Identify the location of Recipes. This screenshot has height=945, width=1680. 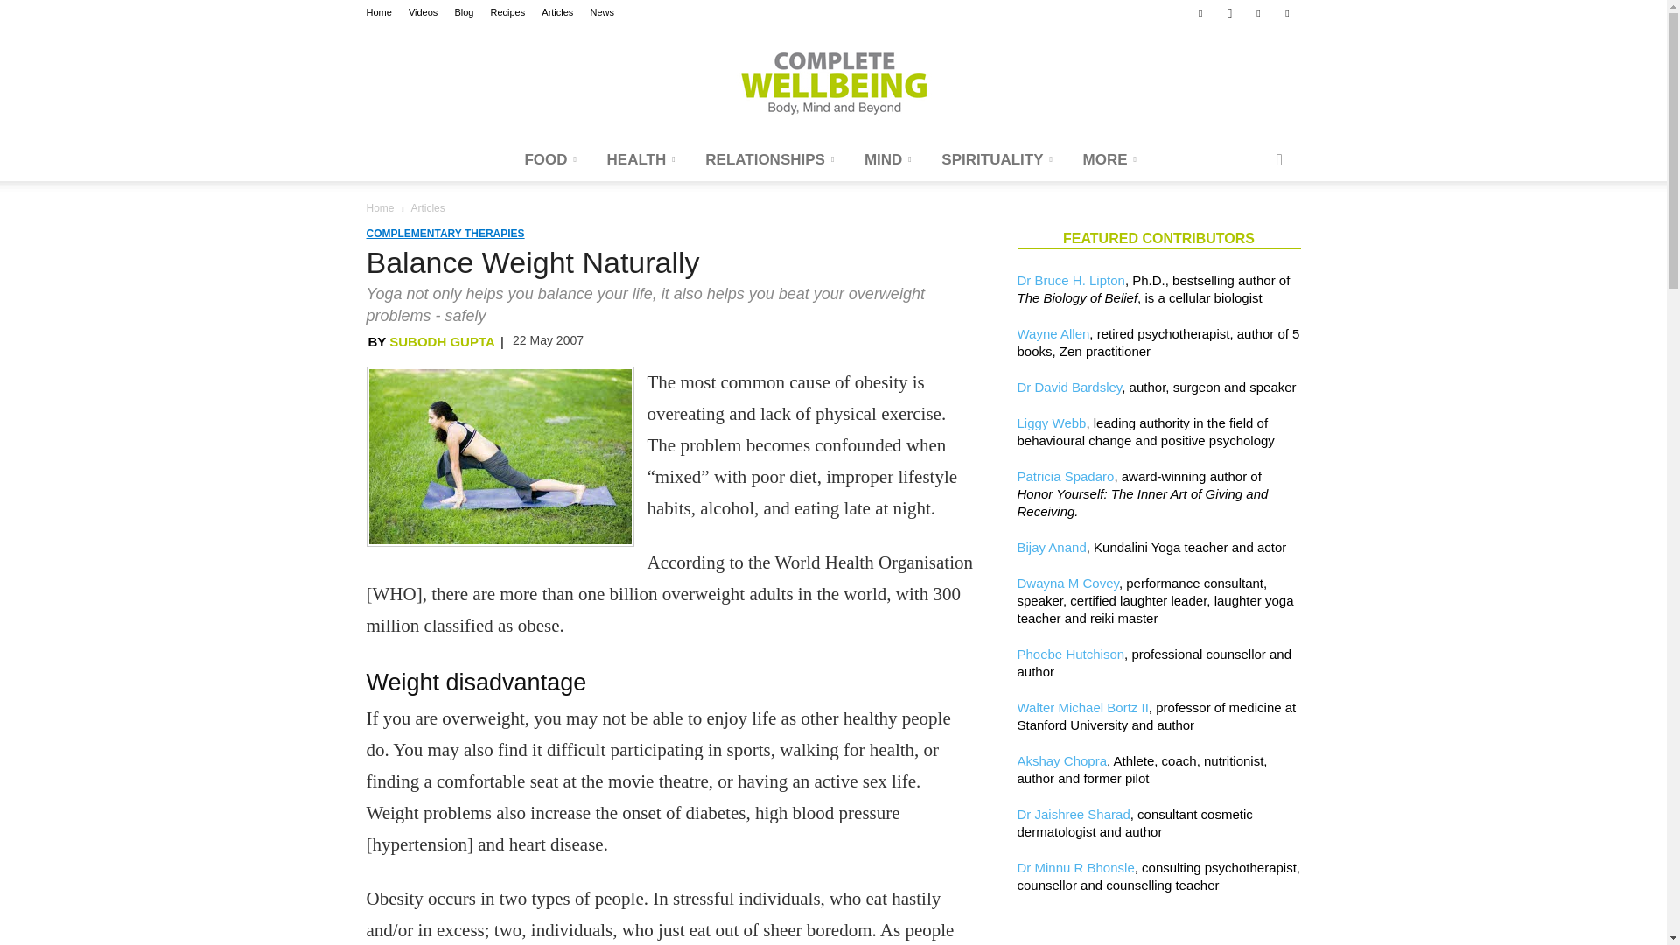
(507, 12).